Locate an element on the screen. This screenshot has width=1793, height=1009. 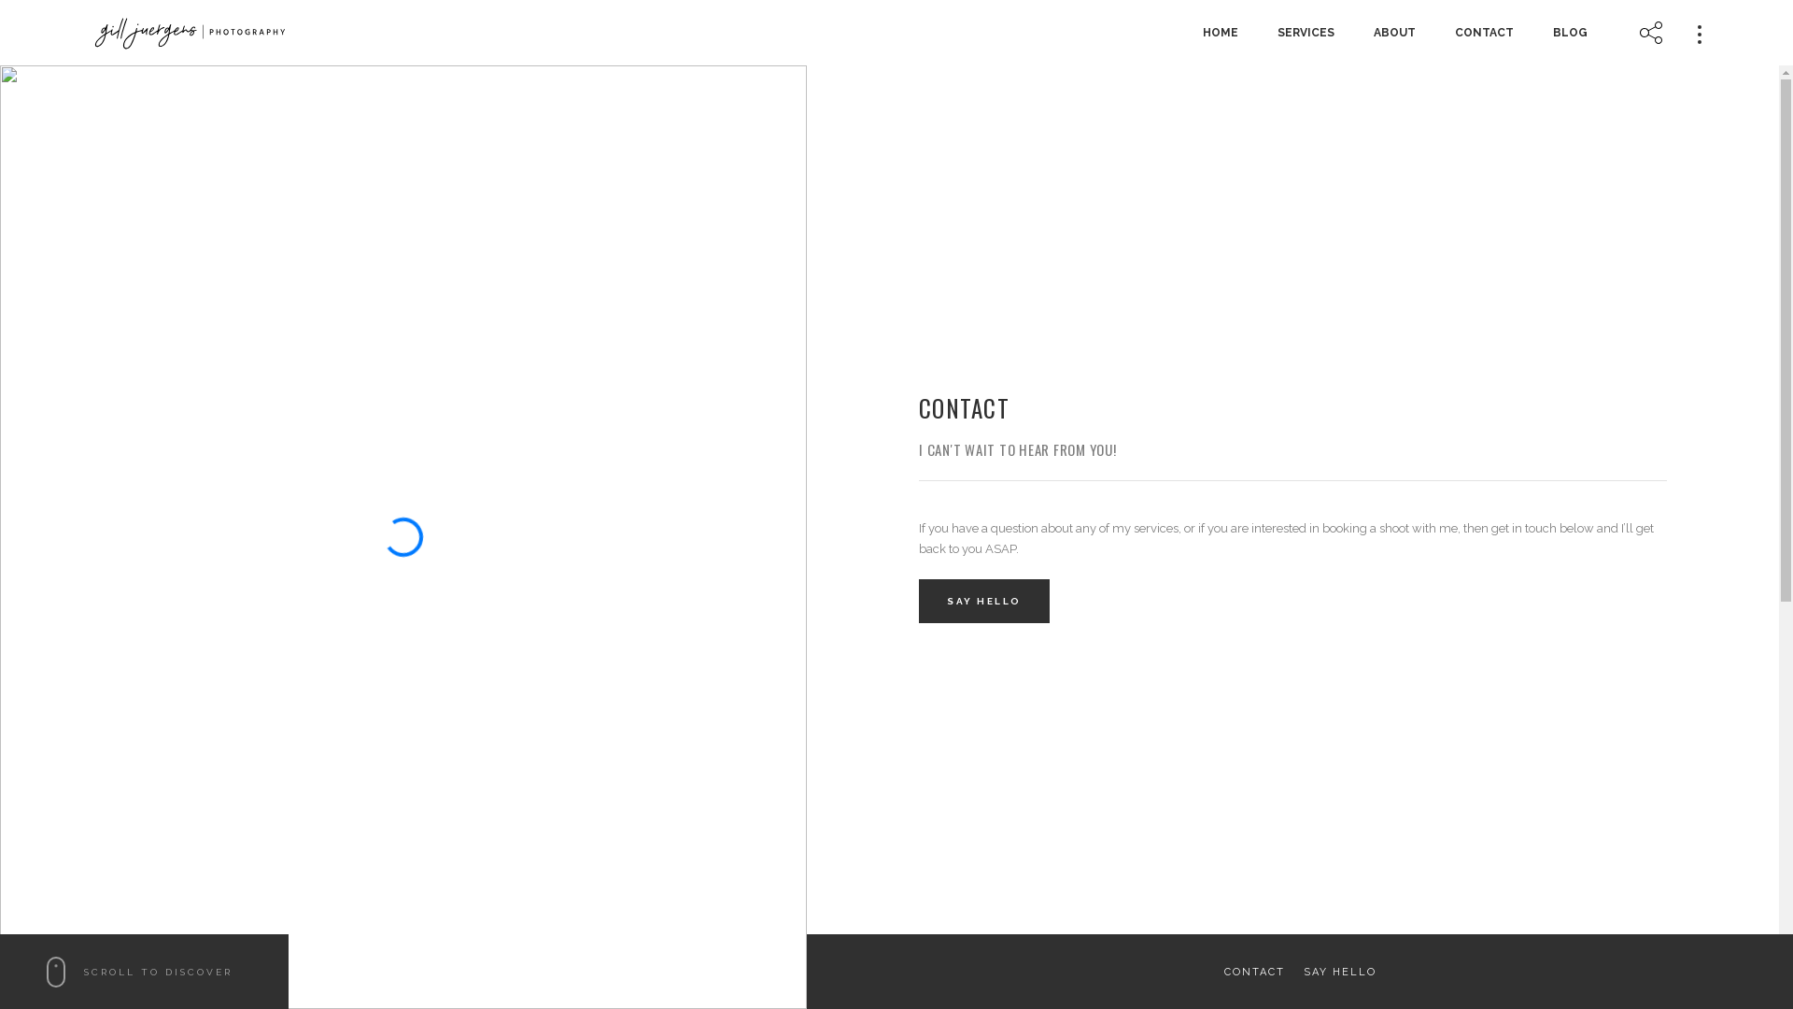
HOME is located at coordinates (1221, 33).